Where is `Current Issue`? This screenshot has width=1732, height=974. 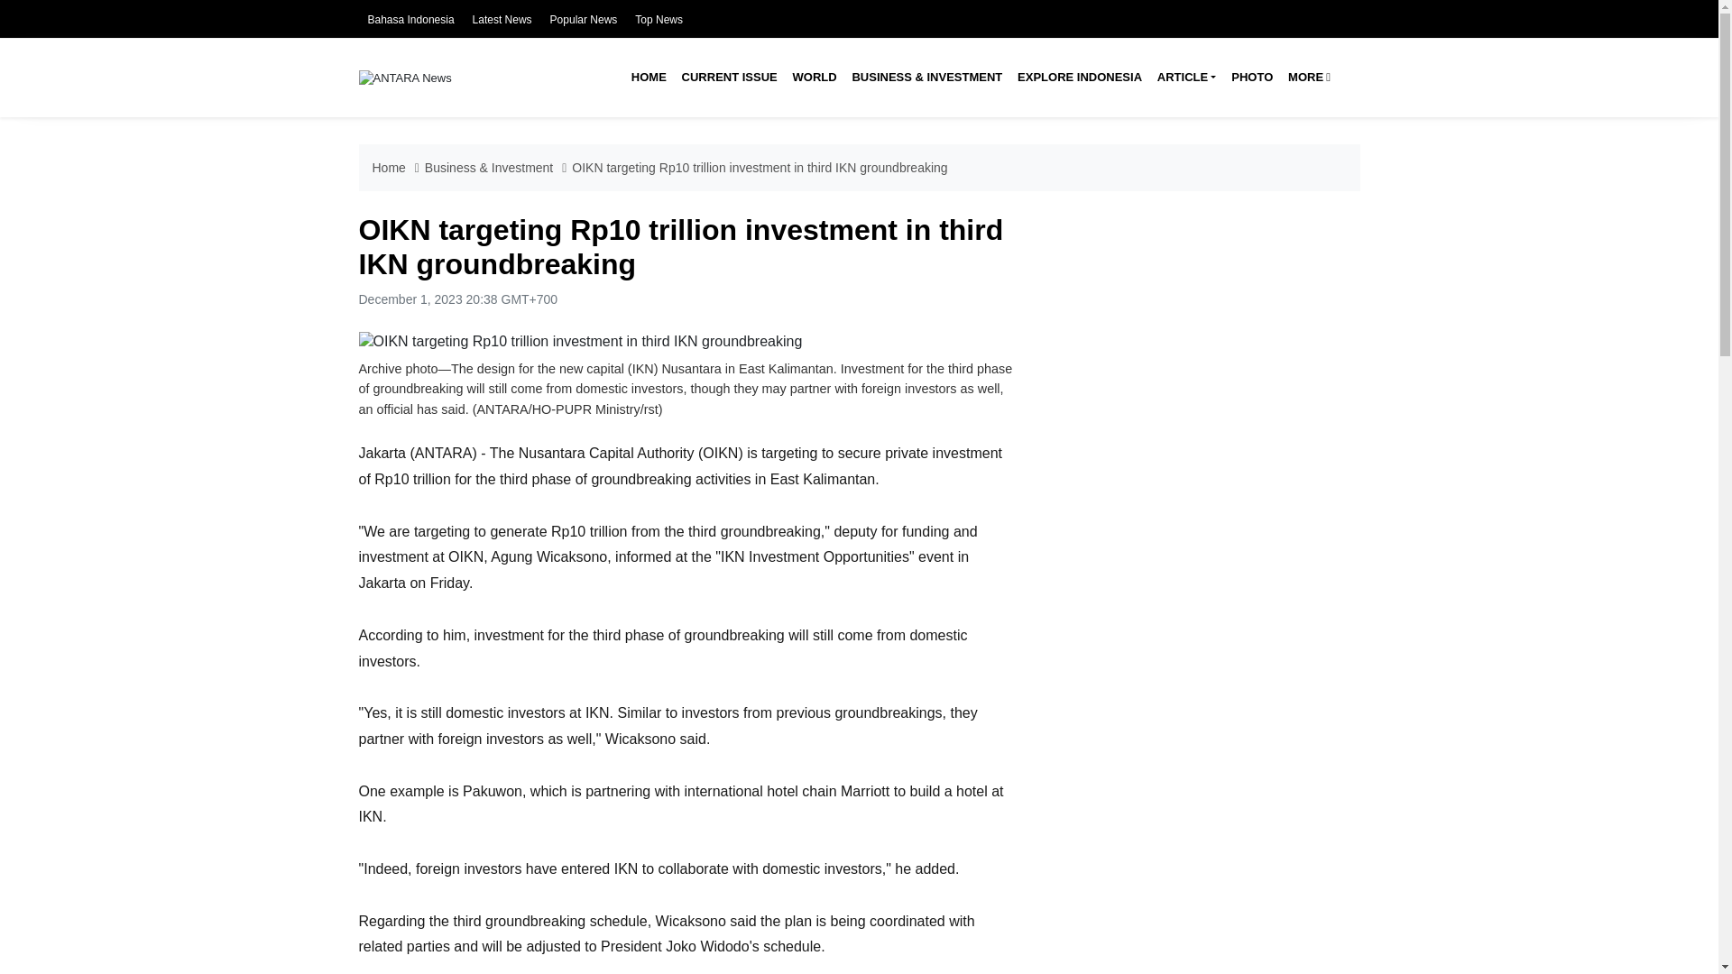 Current Issue is located at coordinates (729, 78).